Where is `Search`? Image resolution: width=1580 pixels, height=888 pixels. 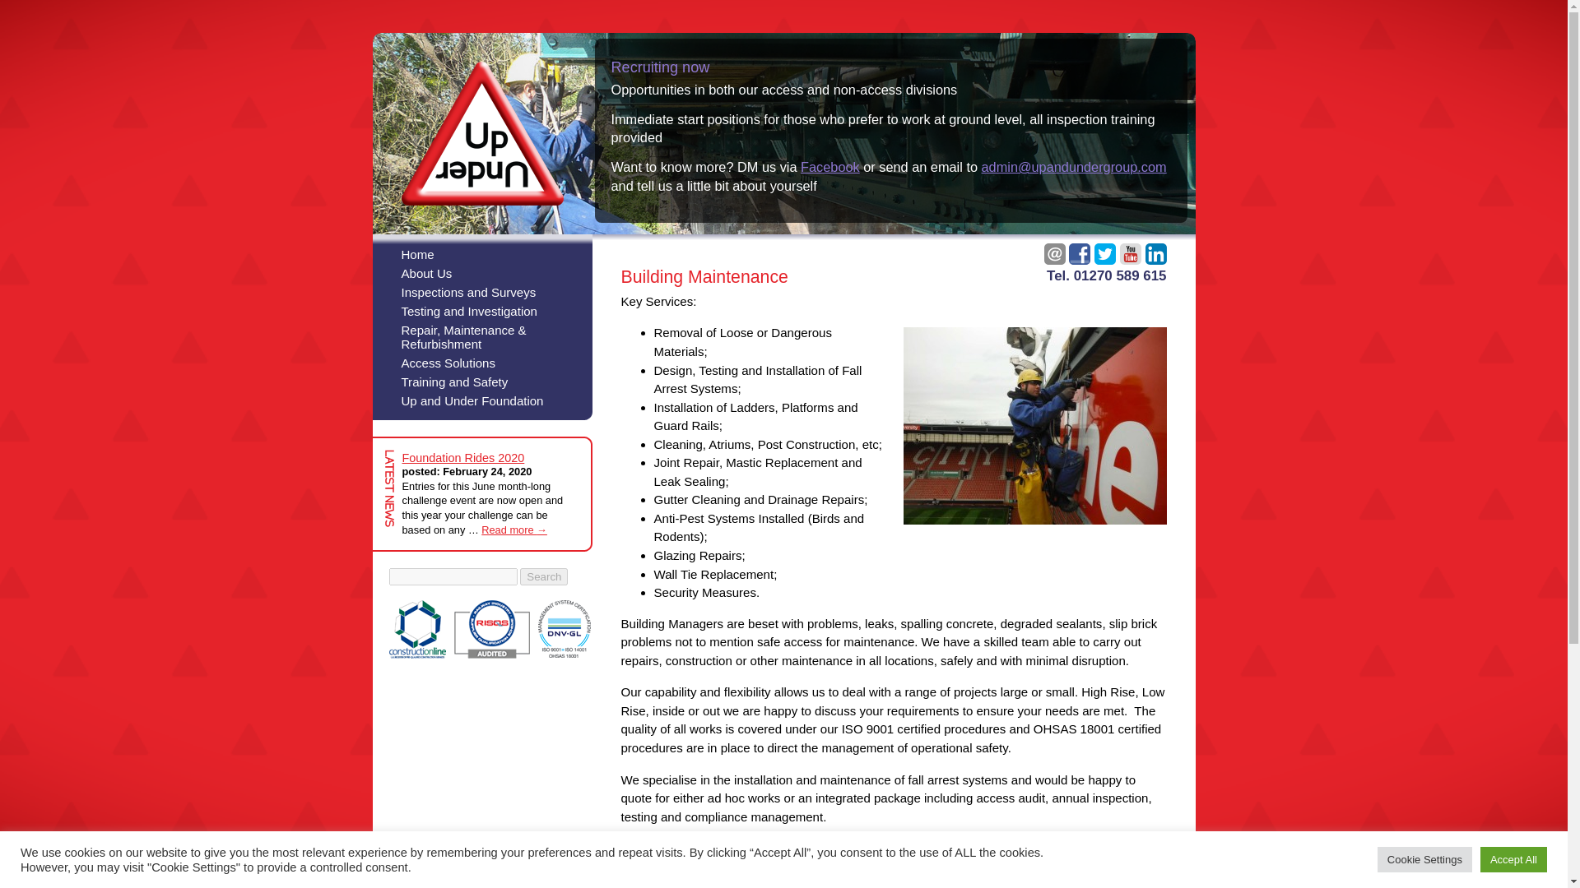 Search is located at coordinates (543, 576).